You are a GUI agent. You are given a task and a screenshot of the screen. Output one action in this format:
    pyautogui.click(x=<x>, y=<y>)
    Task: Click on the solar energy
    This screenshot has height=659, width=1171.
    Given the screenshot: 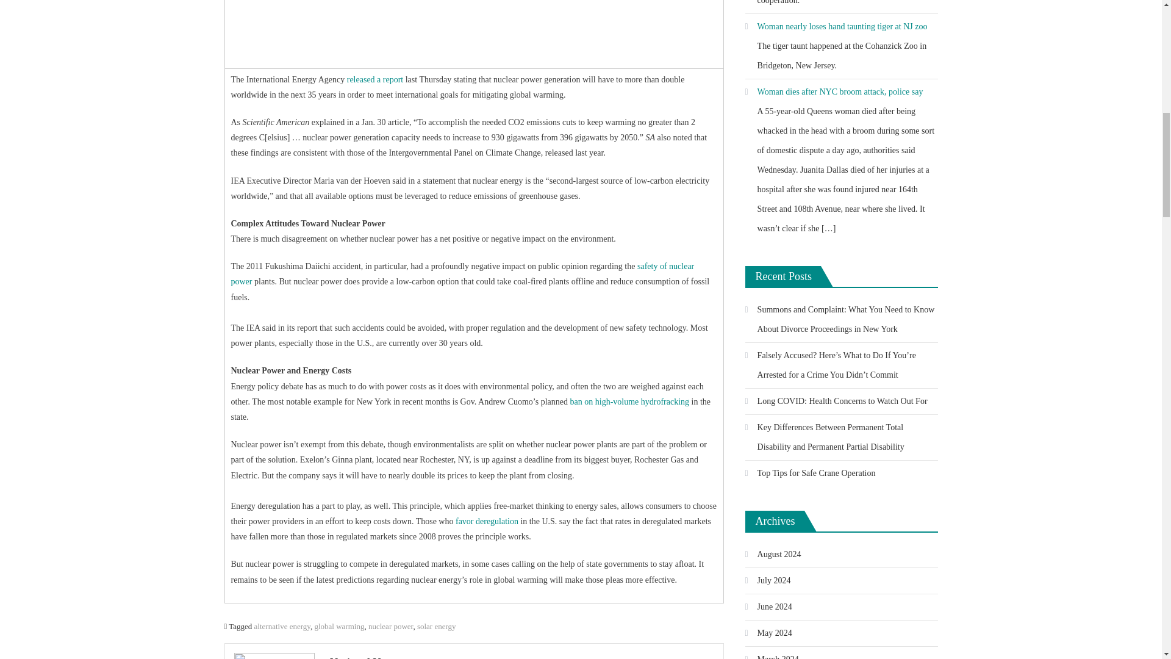 What is the action you would take?
    pyautogui.click(x=437, y=626)
    